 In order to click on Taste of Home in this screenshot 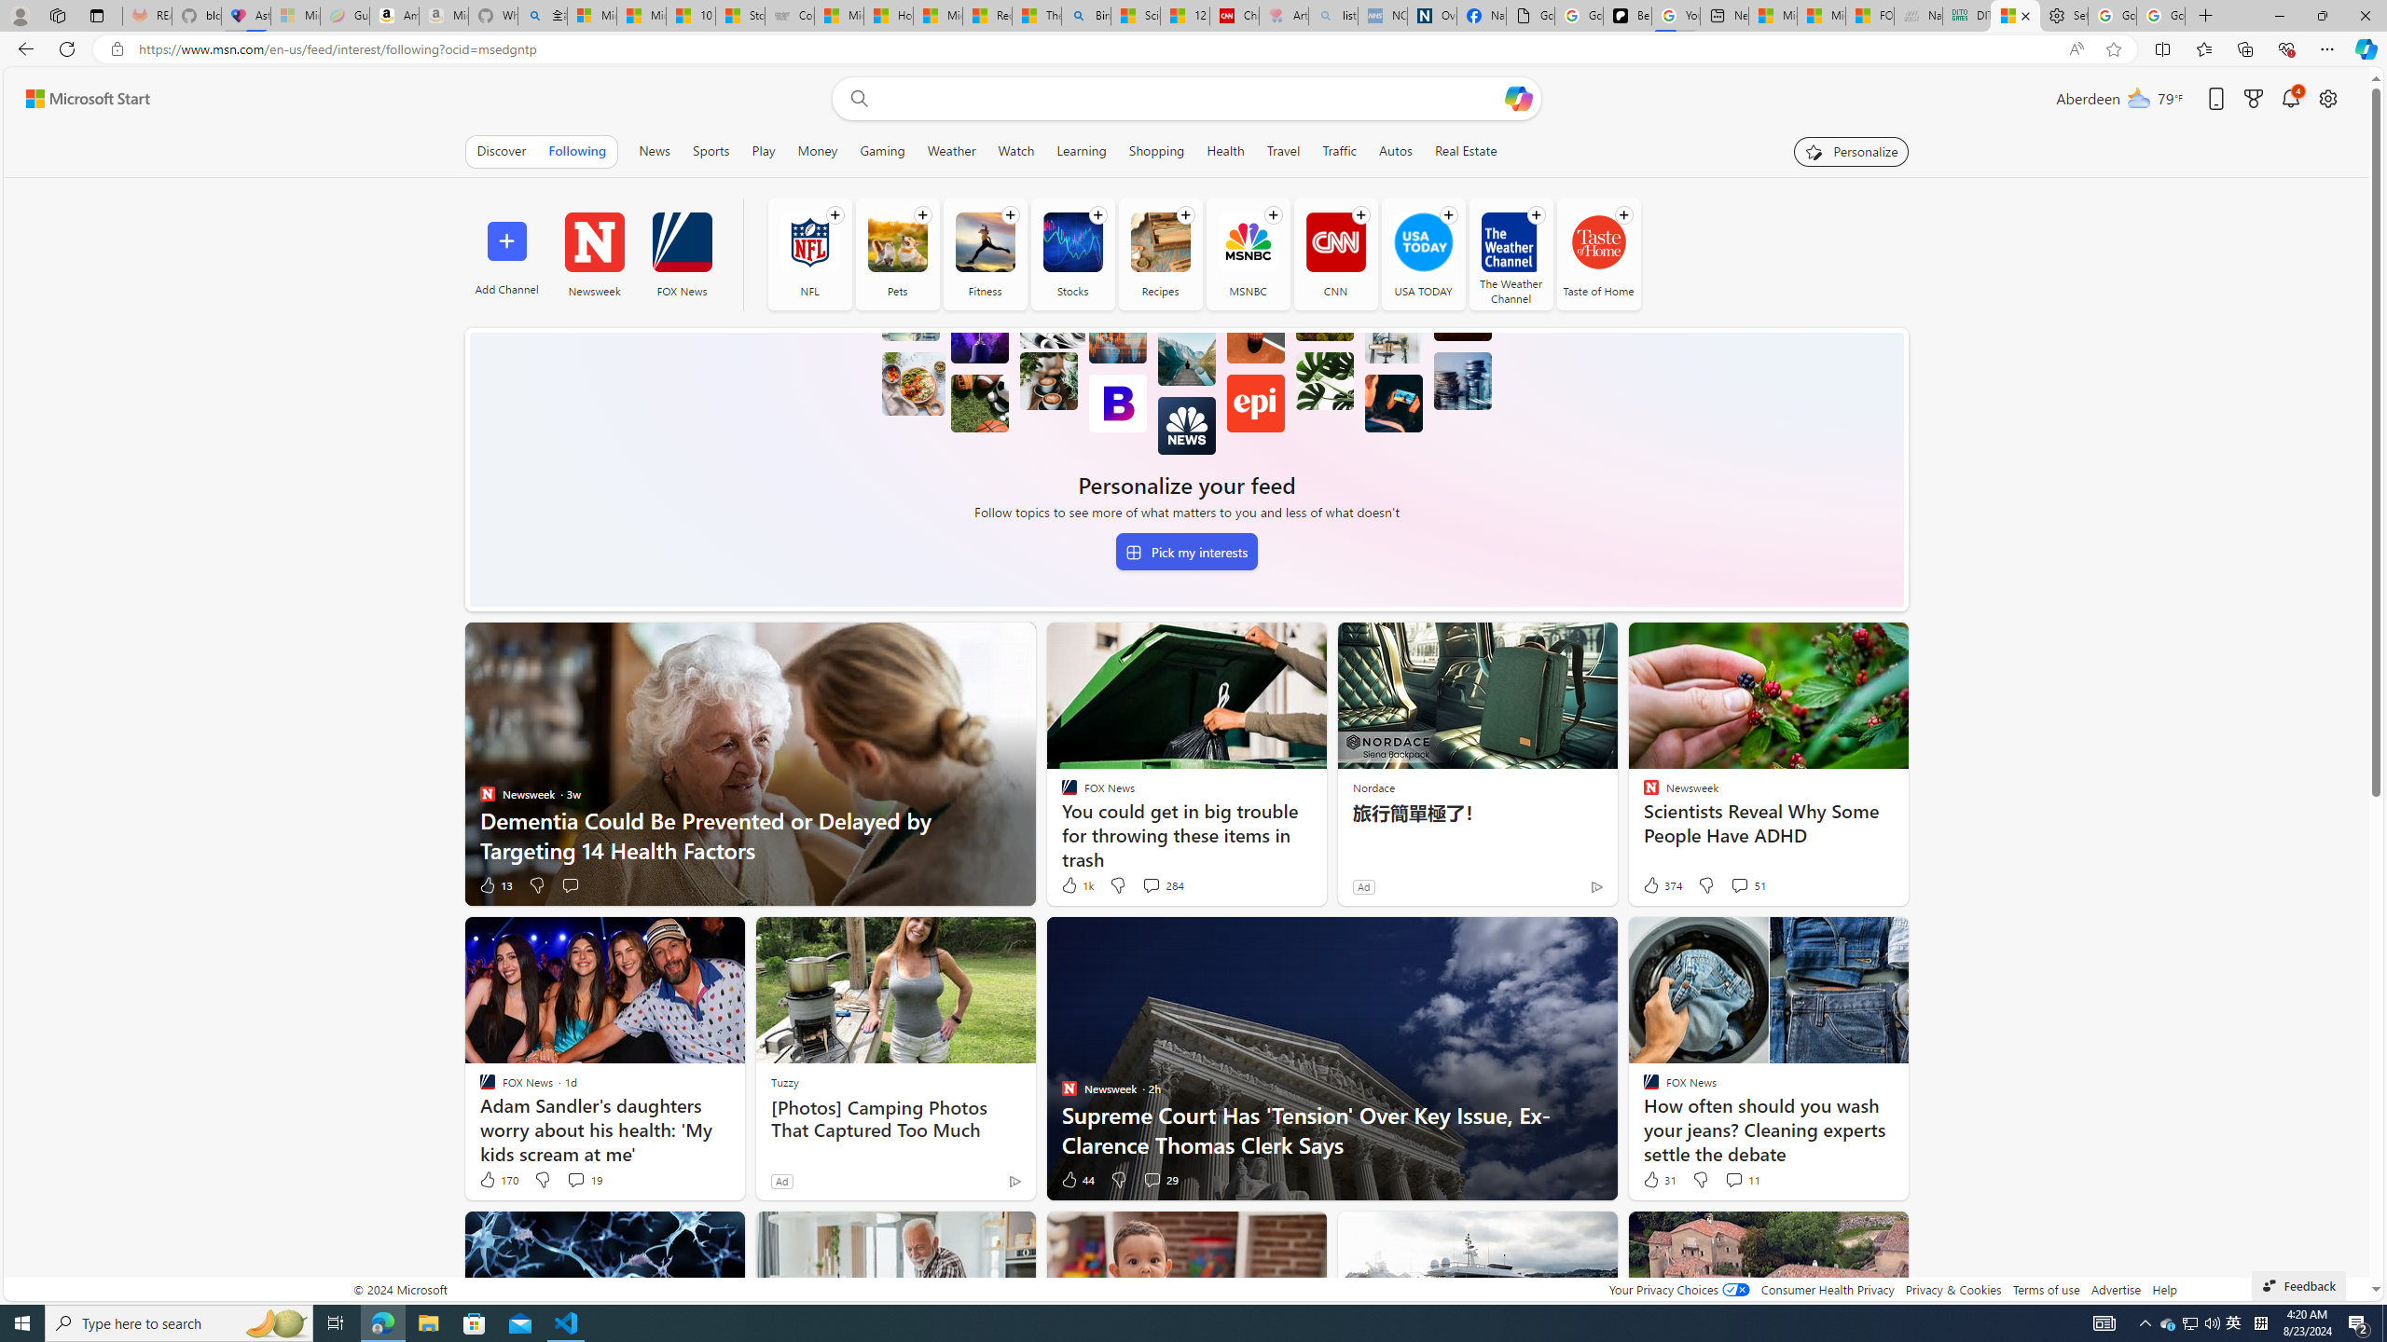, I will do `click(1597, 242)`.